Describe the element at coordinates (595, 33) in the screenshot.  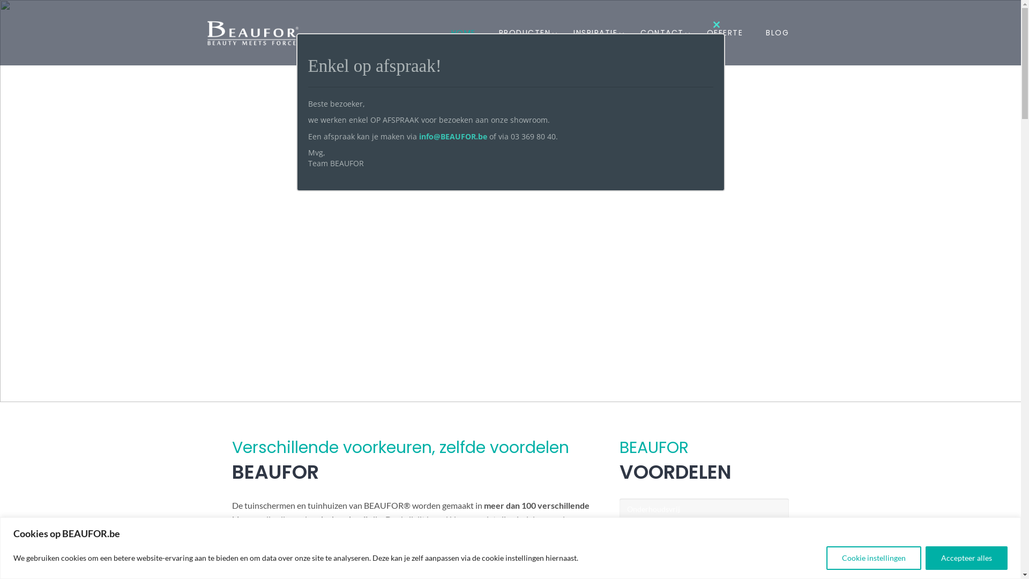
I see `INSPIRATIE` at that location.